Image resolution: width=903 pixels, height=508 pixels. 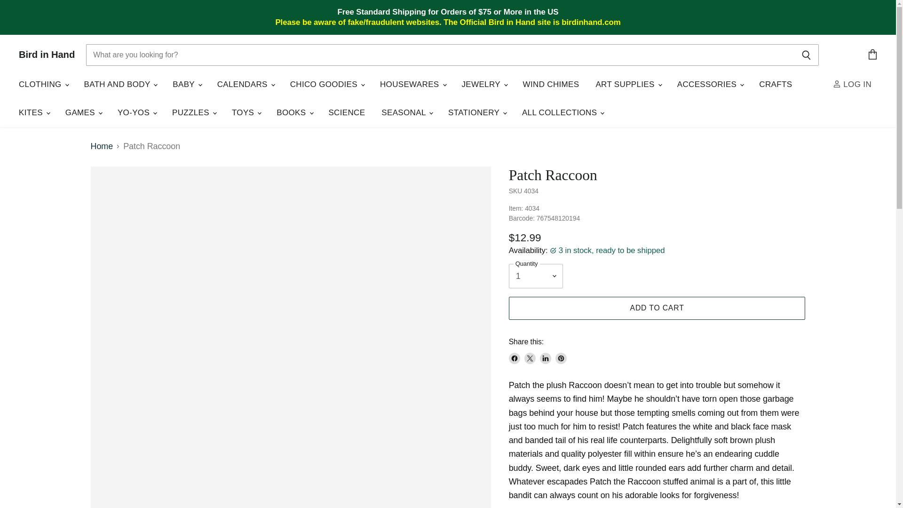 What do you see at coordinates (246, 84) in the screenshot?
I see `CALENDARS` at bounding box center [246, 84].